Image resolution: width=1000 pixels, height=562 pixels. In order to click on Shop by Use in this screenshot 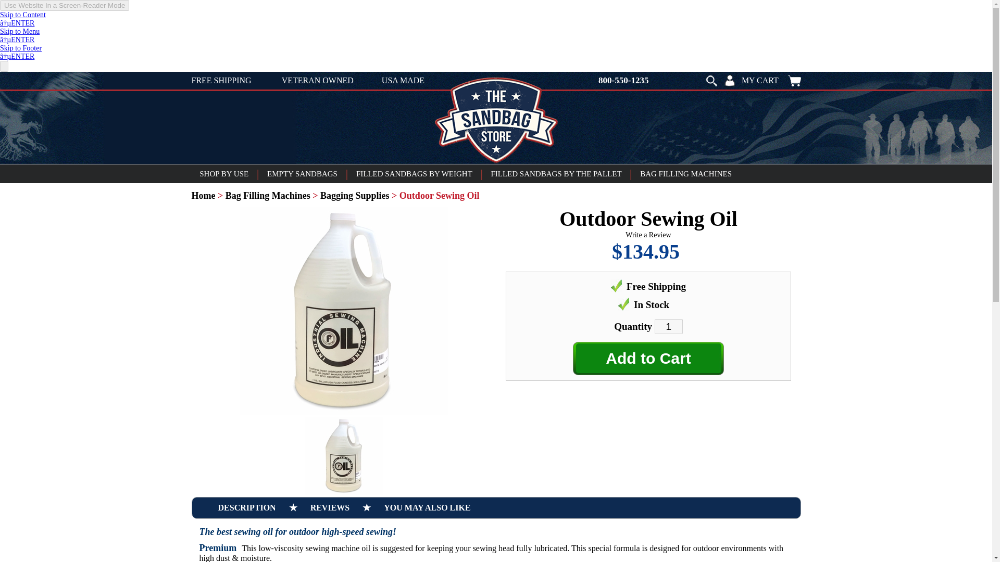, I will do `click(224, 174)`.